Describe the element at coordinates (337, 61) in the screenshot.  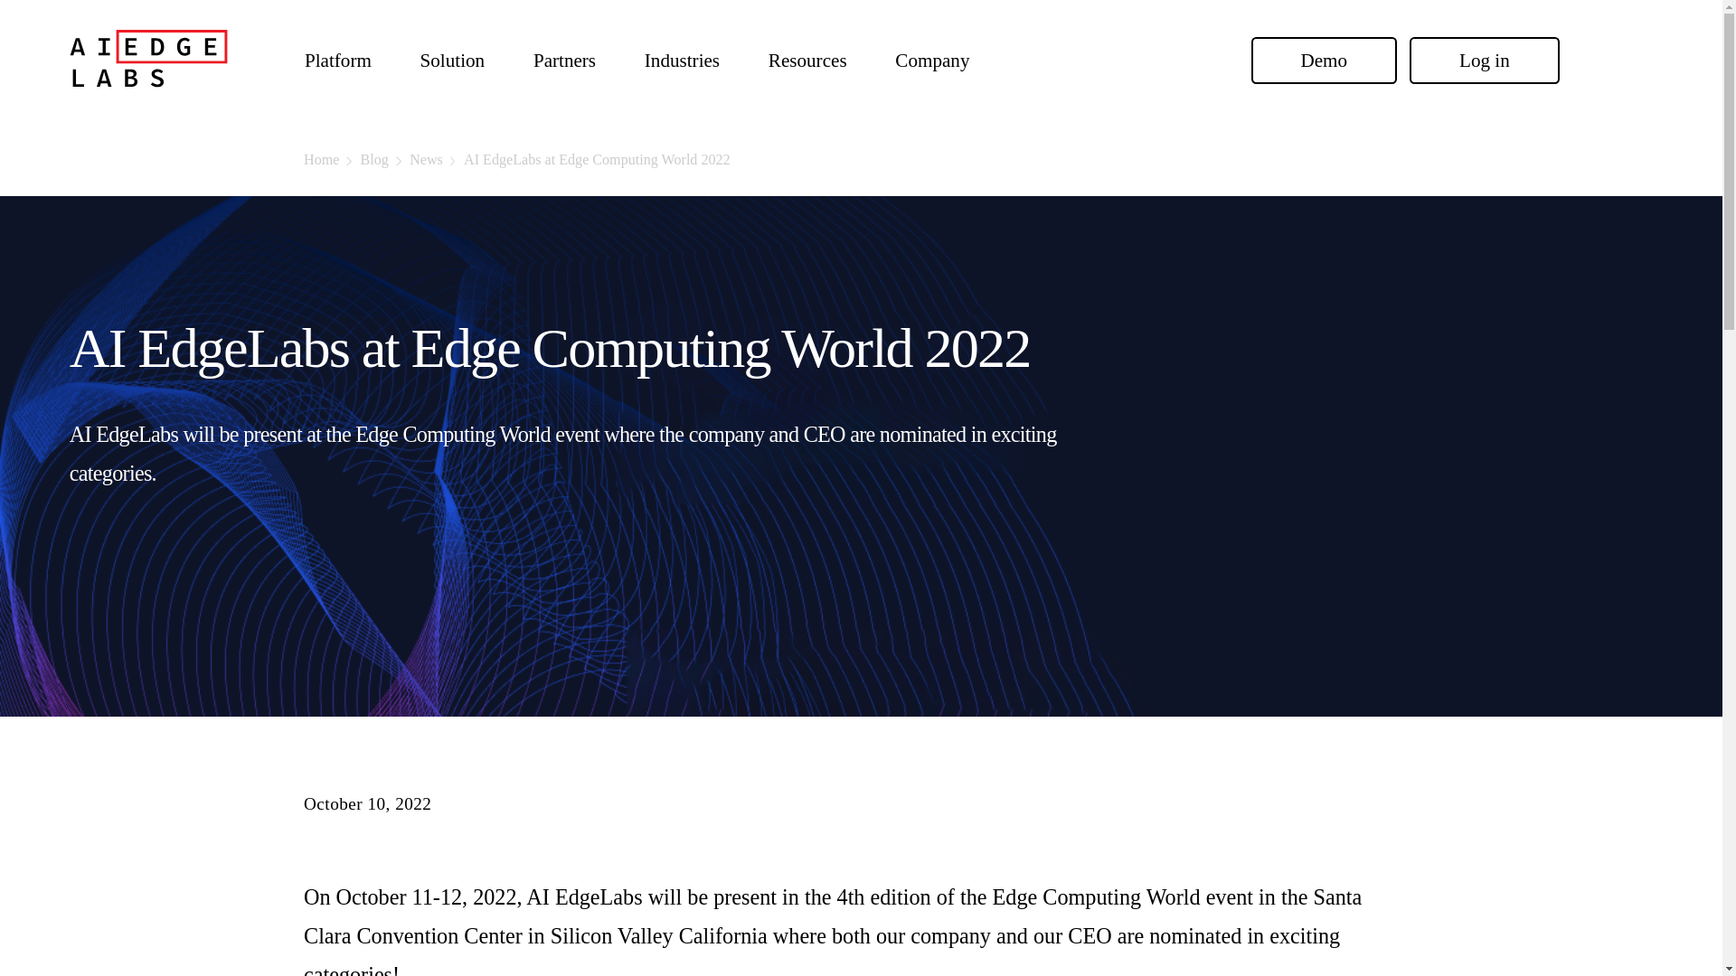
I see `Platform` at that location.